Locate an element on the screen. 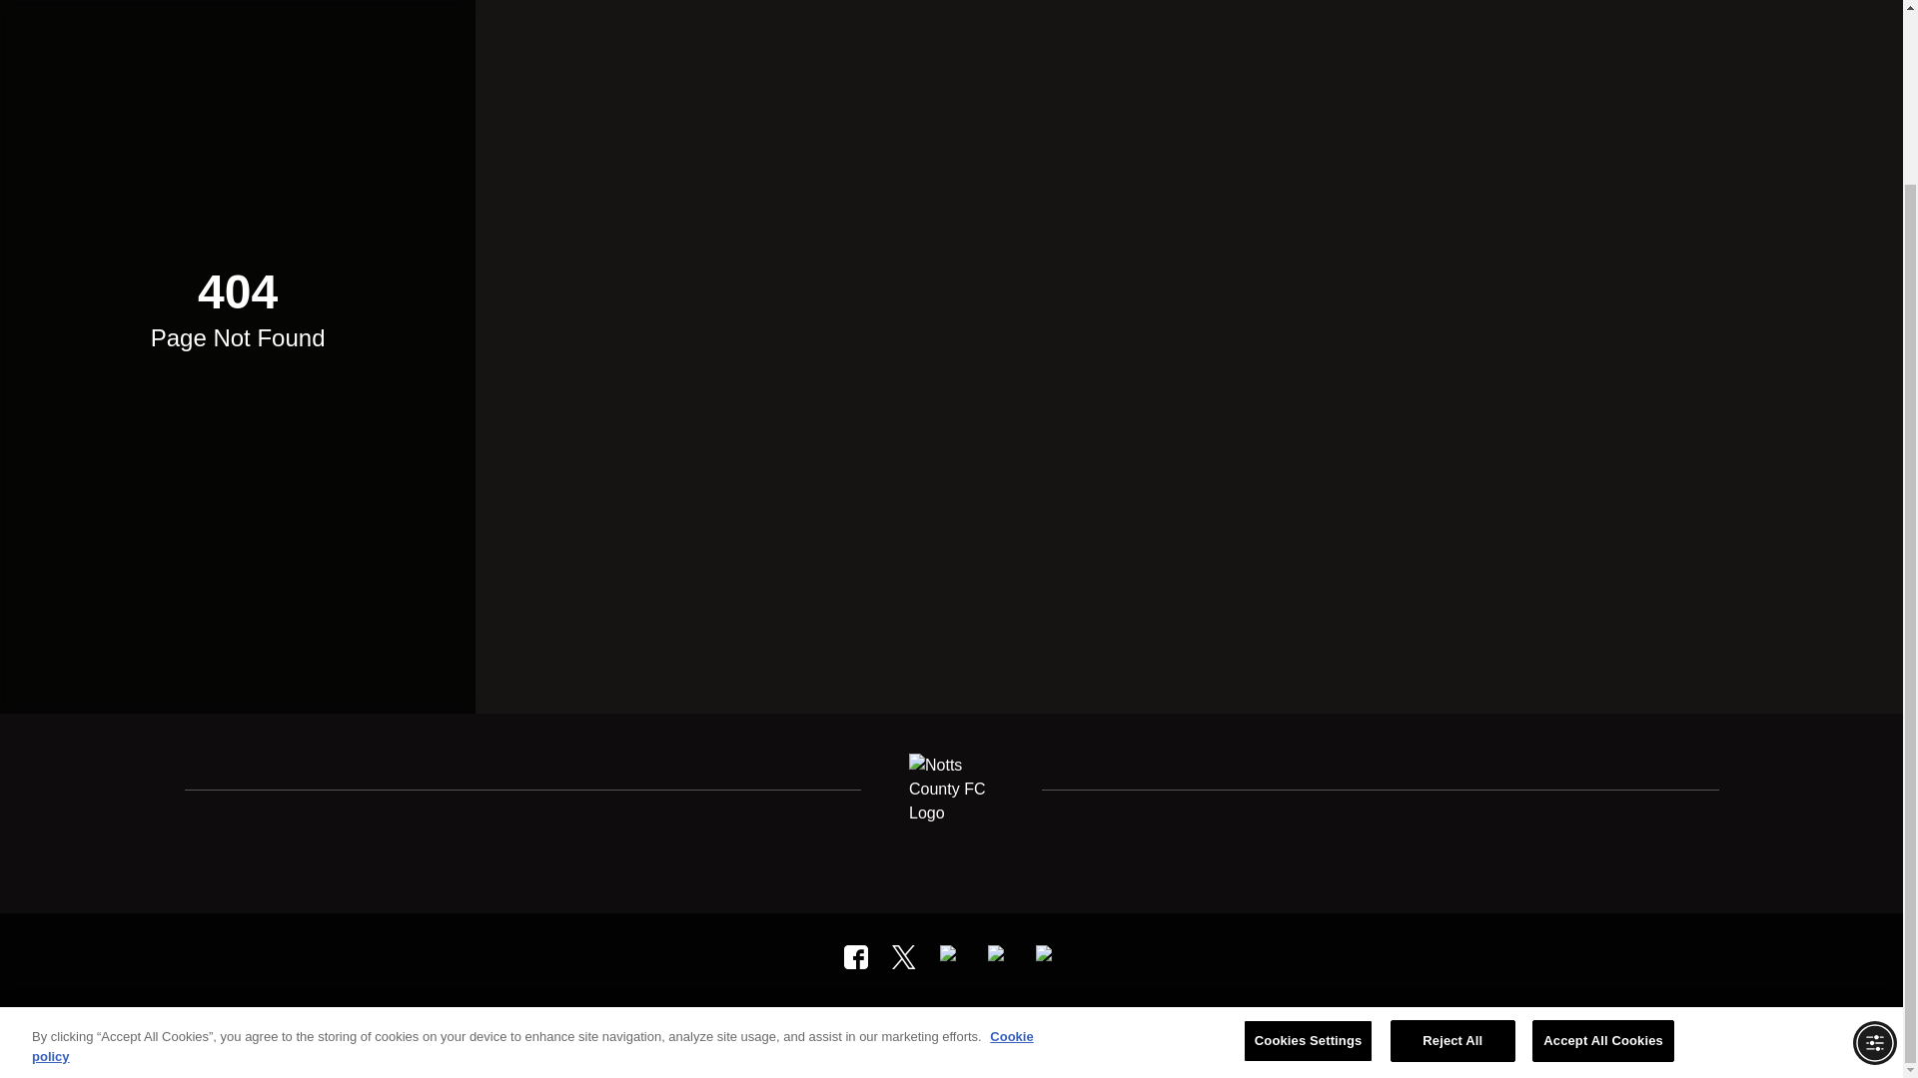 This screenshot has height=1078, width=1918. Contact us is located at coordinates (1195, 1025).